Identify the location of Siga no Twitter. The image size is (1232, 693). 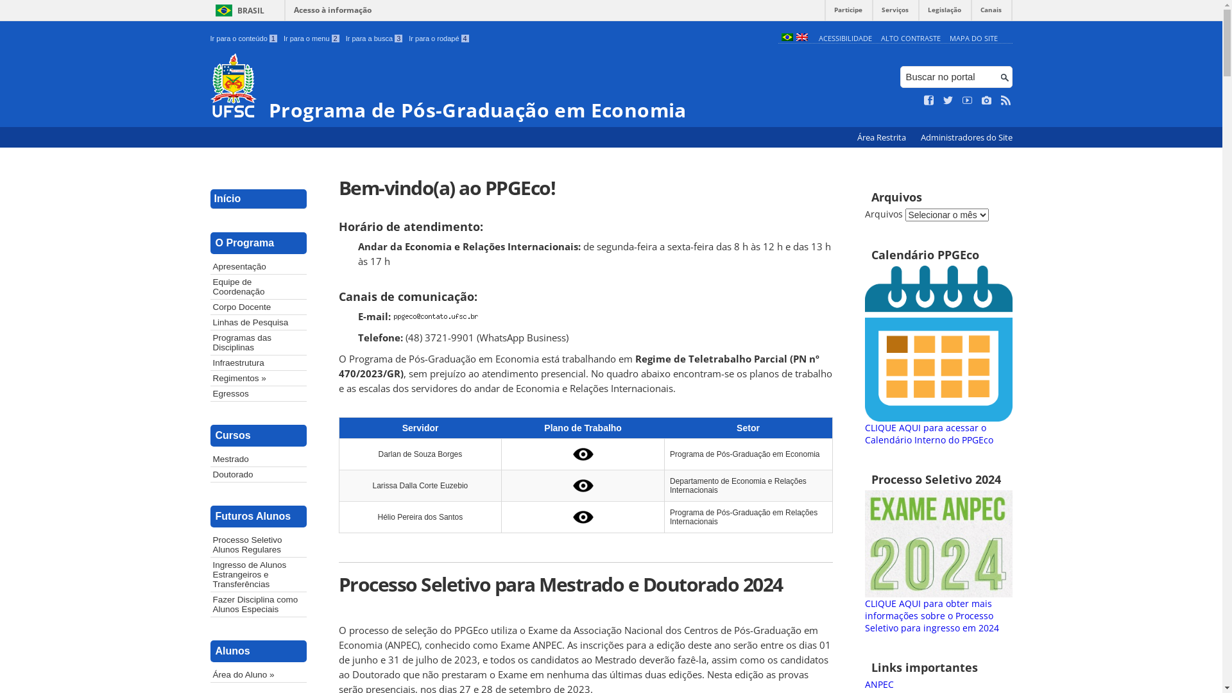
(948, 101).